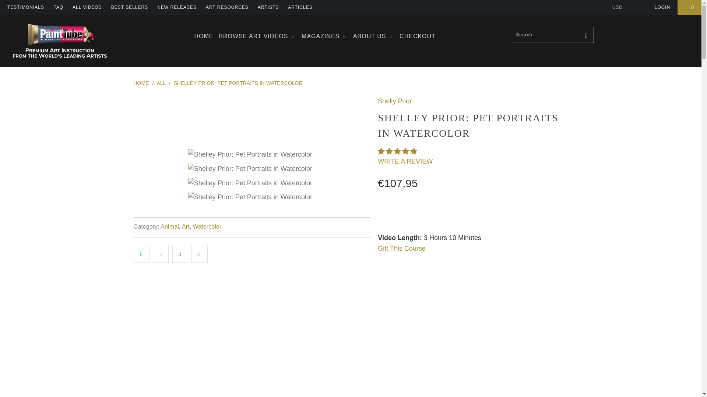  I want to click on LOGIN, so click(662, 7).